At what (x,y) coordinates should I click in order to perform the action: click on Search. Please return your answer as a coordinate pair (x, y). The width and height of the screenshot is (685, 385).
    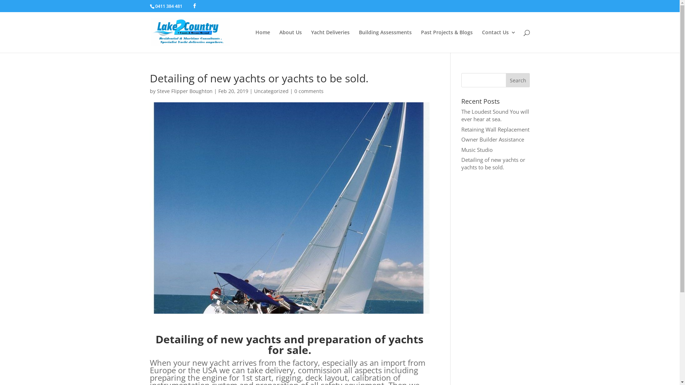
    Looking at the image, I should click on (518, 80).